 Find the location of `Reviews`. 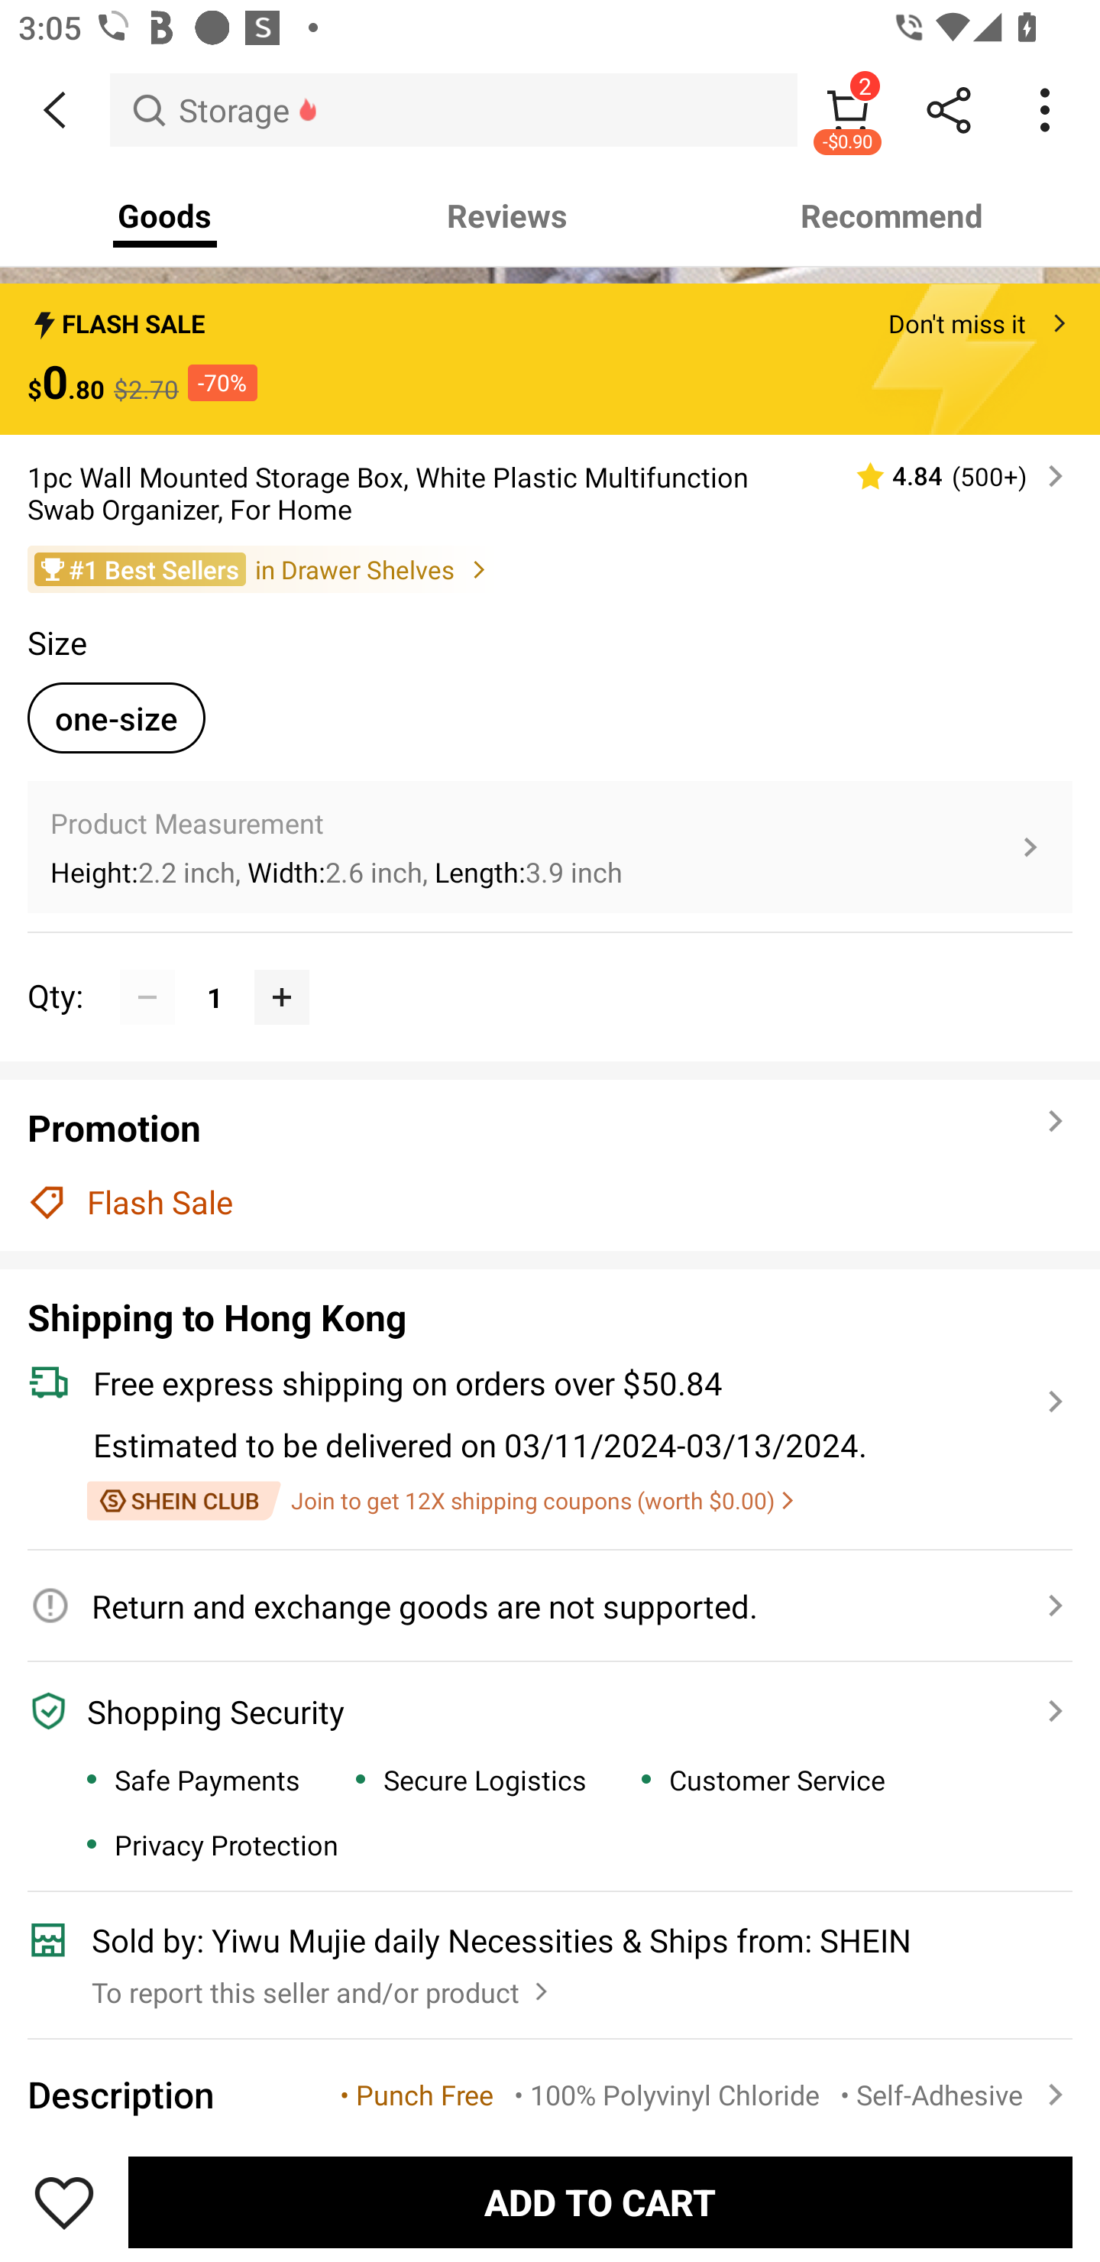

Reviews is located at coordinates (507, 216).